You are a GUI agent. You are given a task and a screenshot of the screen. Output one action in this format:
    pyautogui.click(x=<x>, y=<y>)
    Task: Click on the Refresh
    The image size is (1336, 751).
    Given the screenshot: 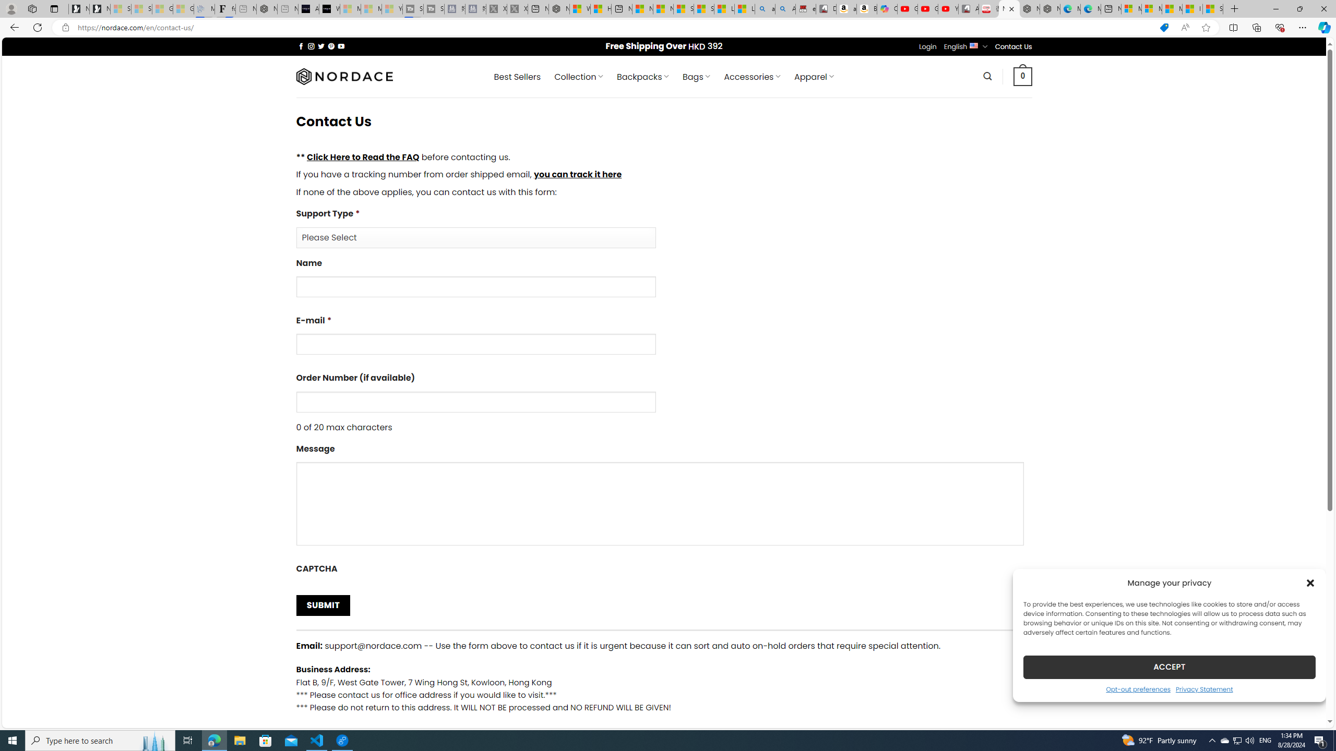 What is the action you would take?
    pyautogui.click(x=38, y=27)
    